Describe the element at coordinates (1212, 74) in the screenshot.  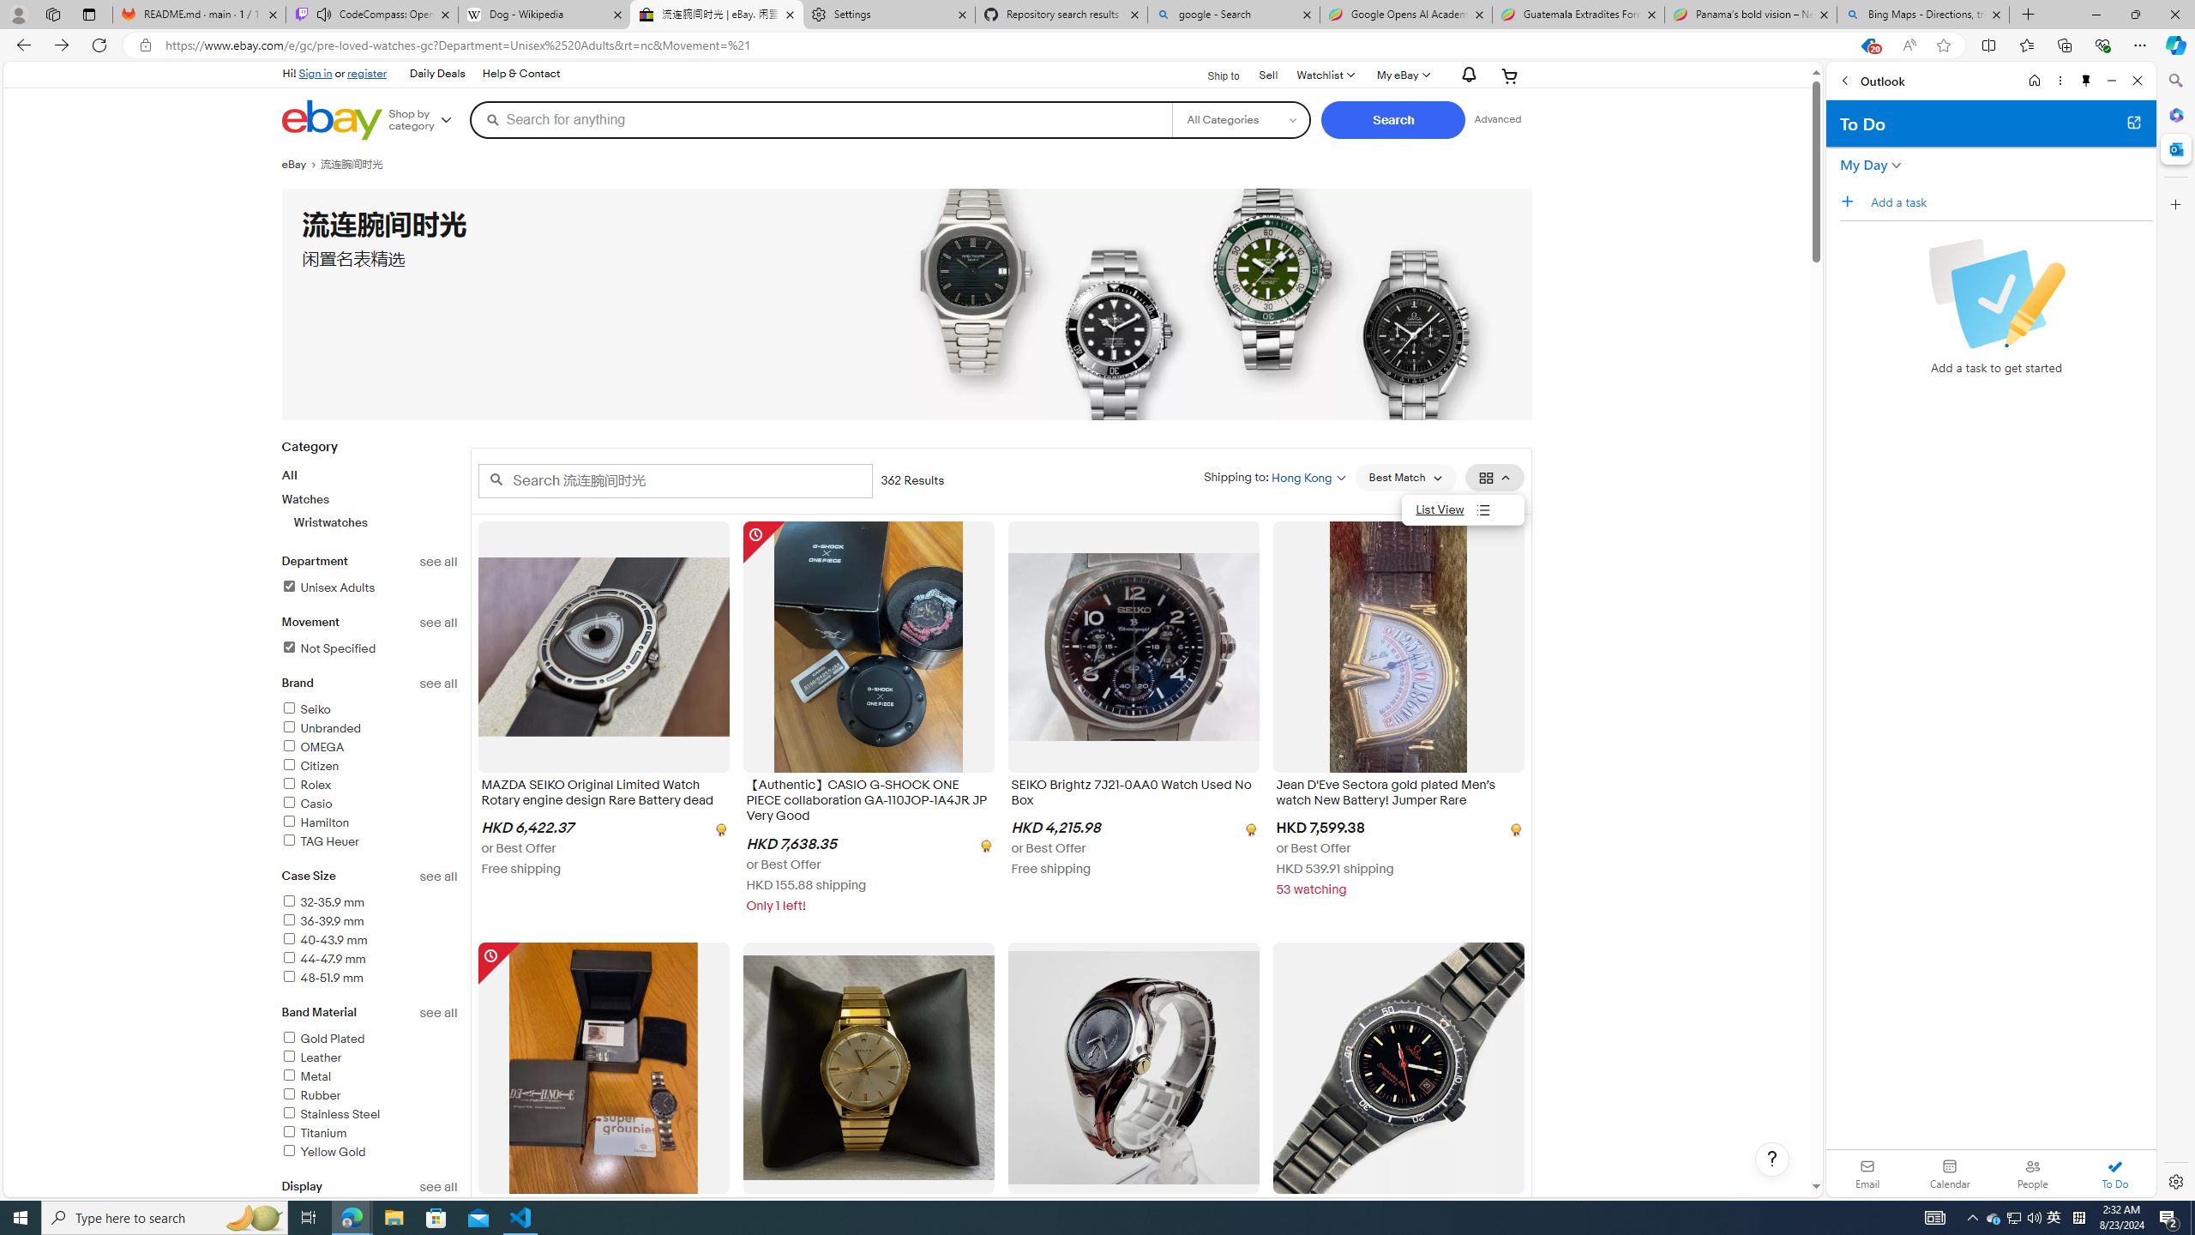
I see `Ship to` at that location.